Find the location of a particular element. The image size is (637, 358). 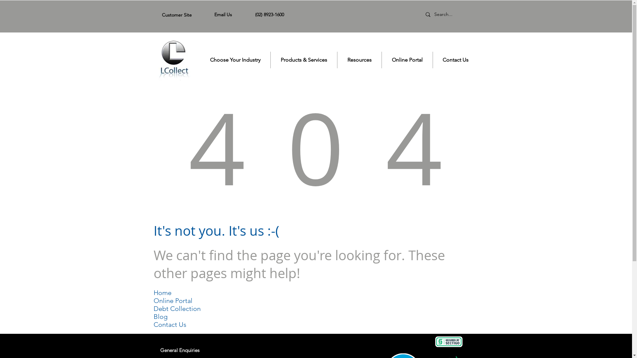

Contact Us is located at coordinates (456, 60).